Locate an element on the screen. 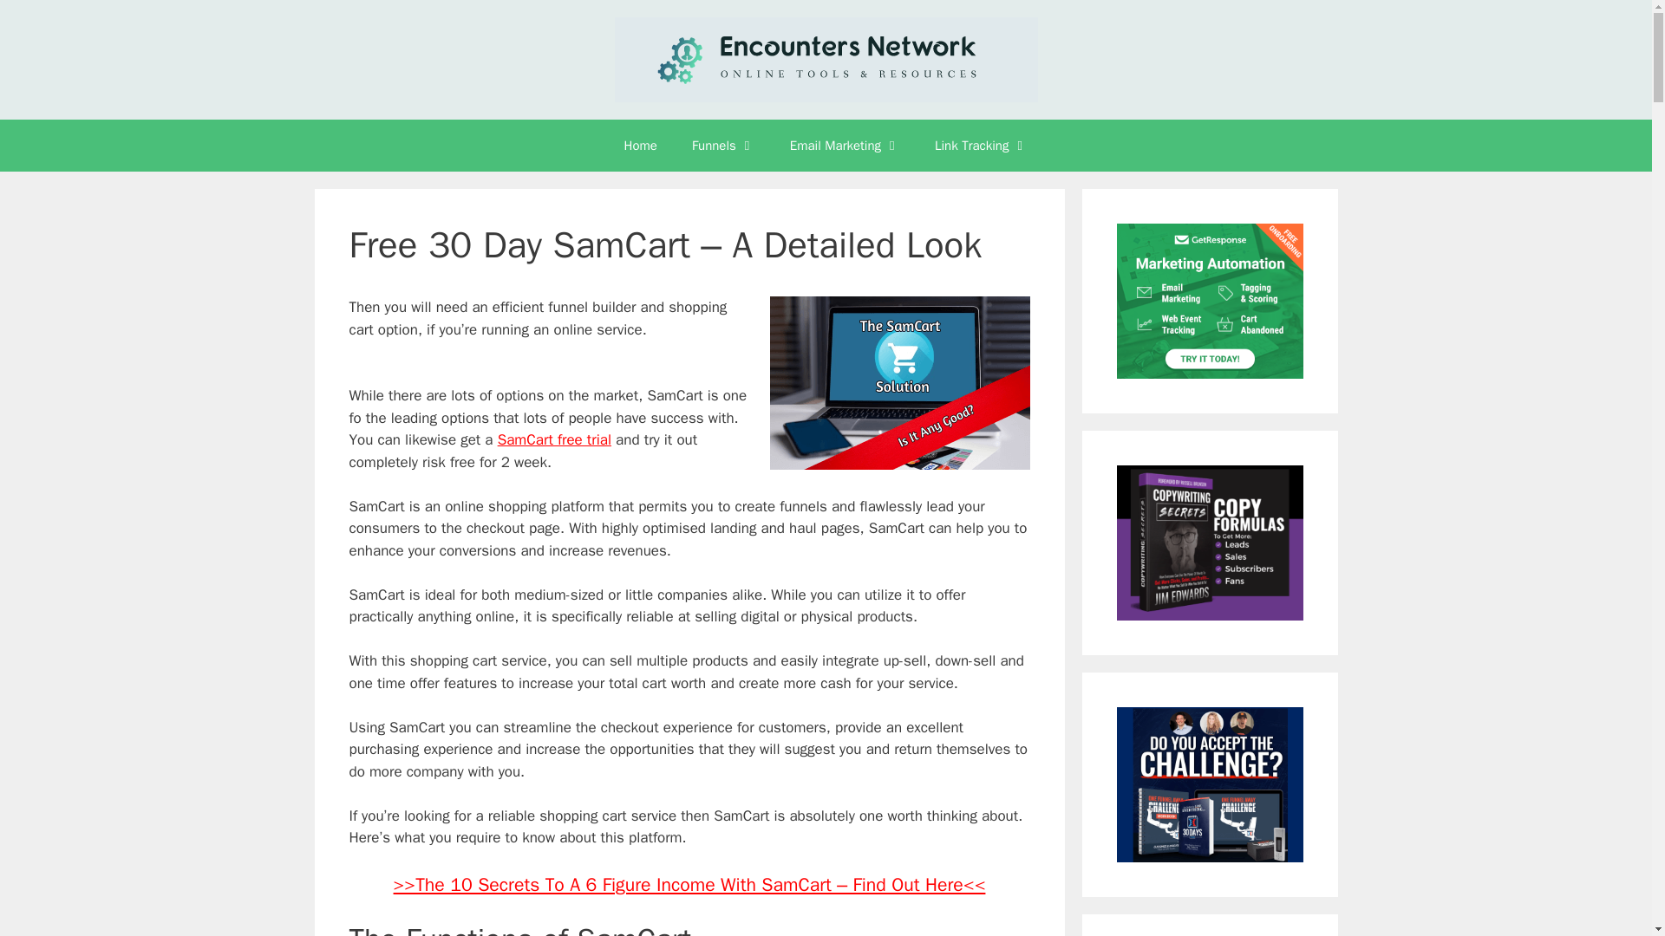 The height and width of the screenshot is (936, 1665). Home is located at coordinates (640, 146).